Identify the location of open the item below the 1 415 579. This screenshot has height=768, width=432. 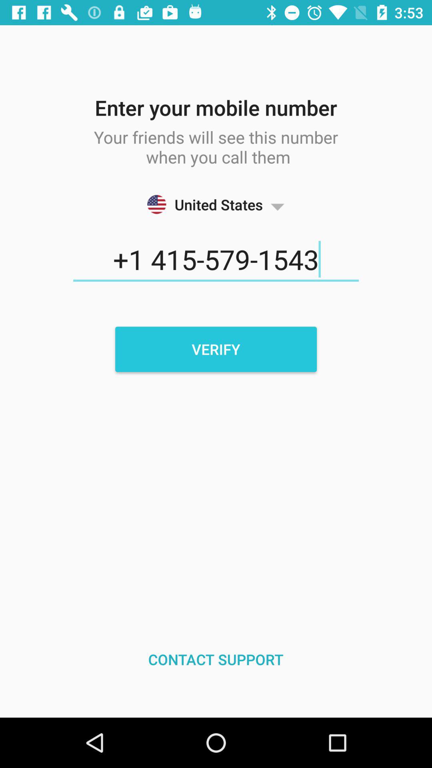
(216, 349).